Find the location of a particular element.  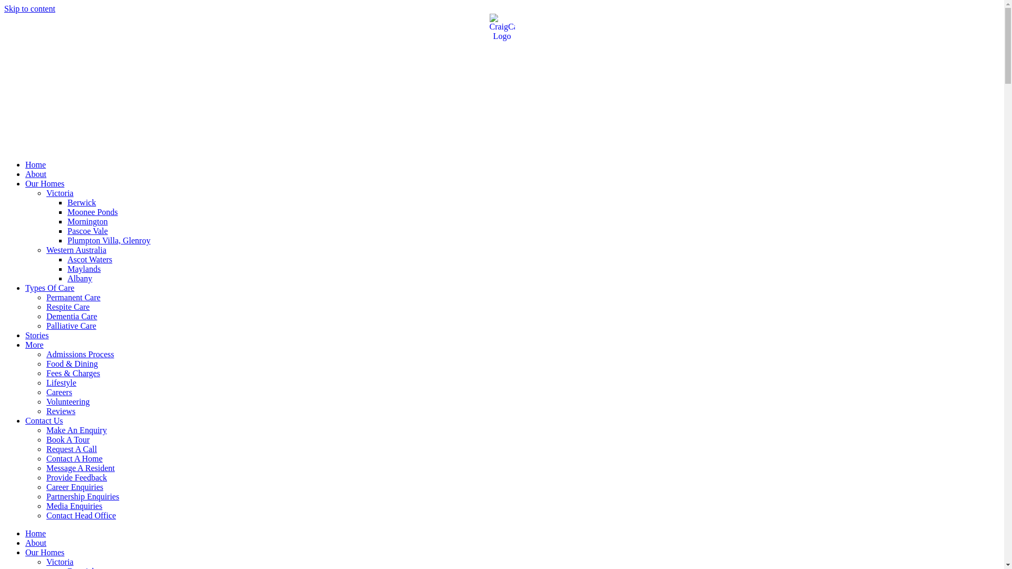

Plumpton Villa, Glenroy is located at coordinates (109, 240).